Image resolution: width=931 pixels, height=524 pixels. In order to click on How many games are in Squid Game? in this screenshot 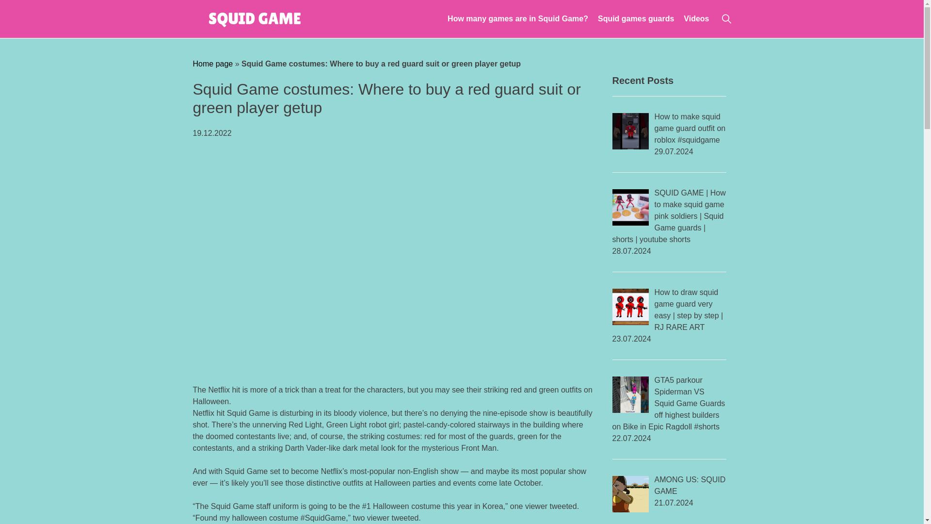, I will do `click(518, 18)`.